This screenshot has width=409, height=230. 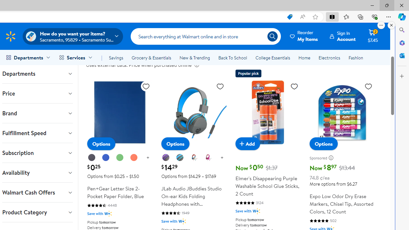 What do you see at coordinates (343, 36) in the screenshot?
I see `Sign InAccount` at bounding box center [343, 36].